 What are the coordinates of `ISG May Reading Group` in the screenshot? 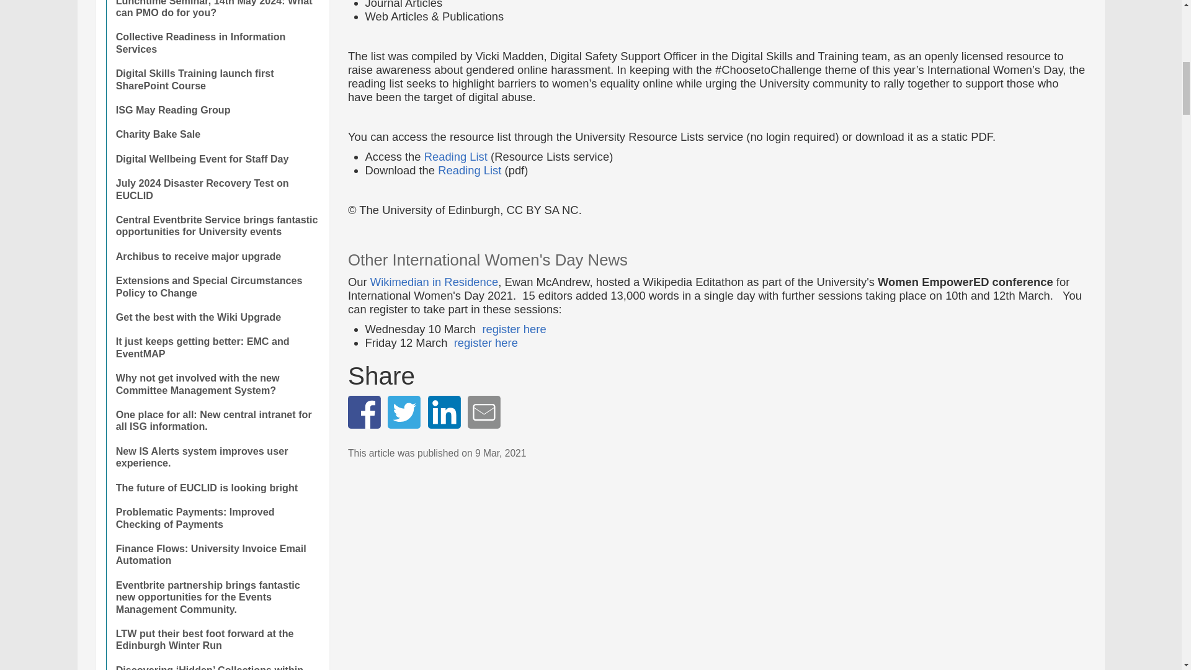 It's located at (217, 109).